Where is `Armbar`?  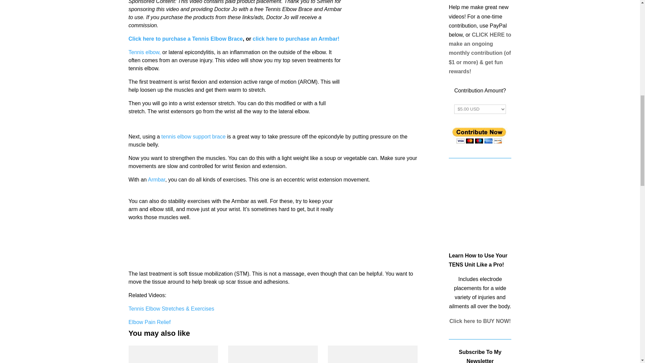
Armbar is located at coordinates (156, 179).